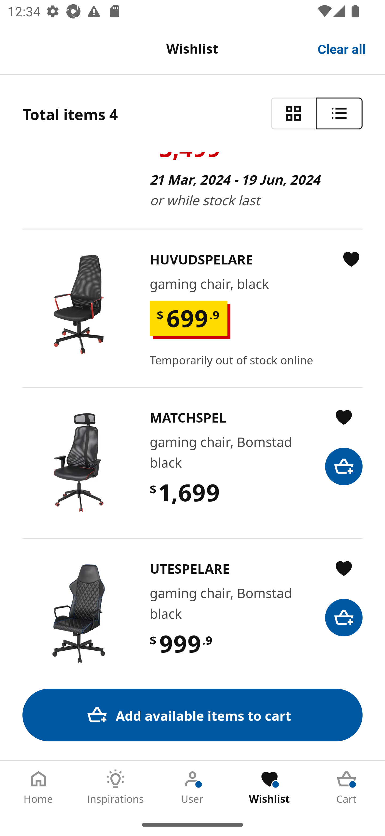 The width and height of the screenshot is (385, 836). Describe the element at coordinates (342, 48) in the screenshot. I see `Clear all` at that location.